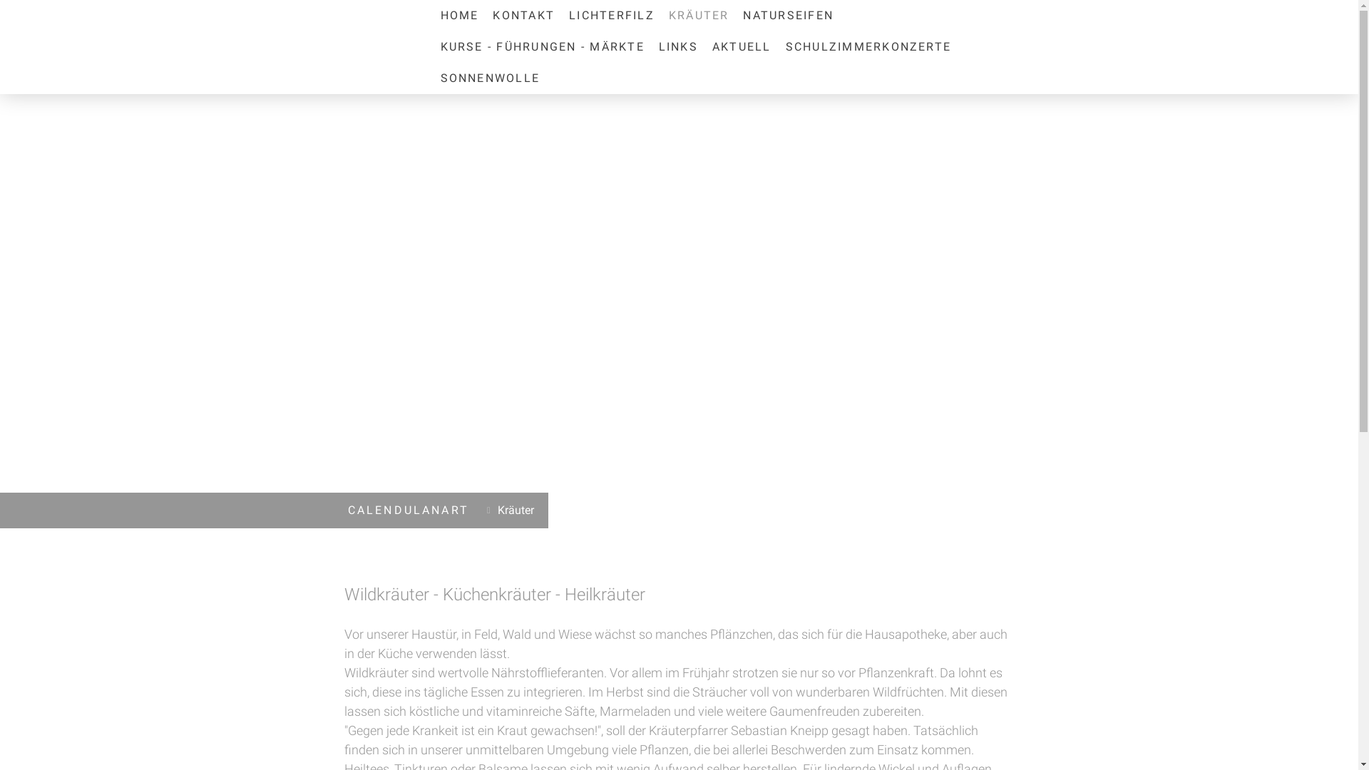 The image size is (1369, 770). What do you see at coordinates (679, 47) in the screenshot?
I see `LINKS` at bounding box center [679, 47].